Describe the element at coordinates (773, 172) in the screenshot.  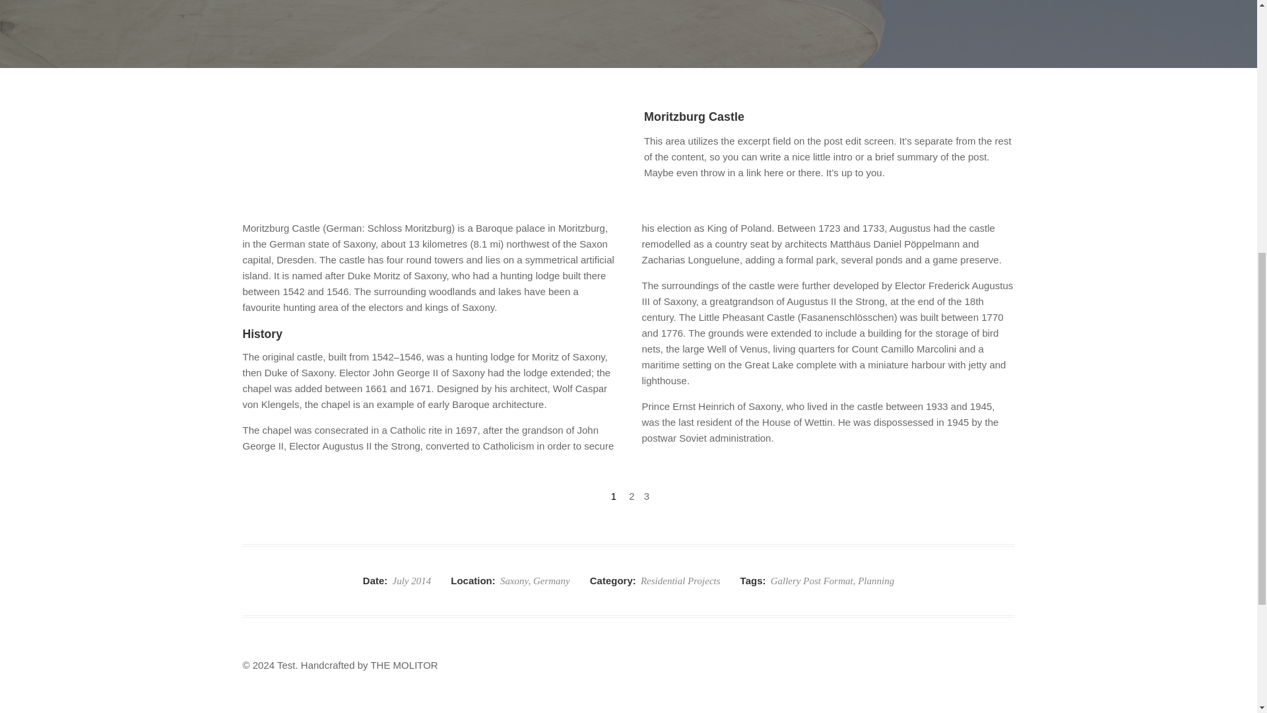
I see `here` at that location.